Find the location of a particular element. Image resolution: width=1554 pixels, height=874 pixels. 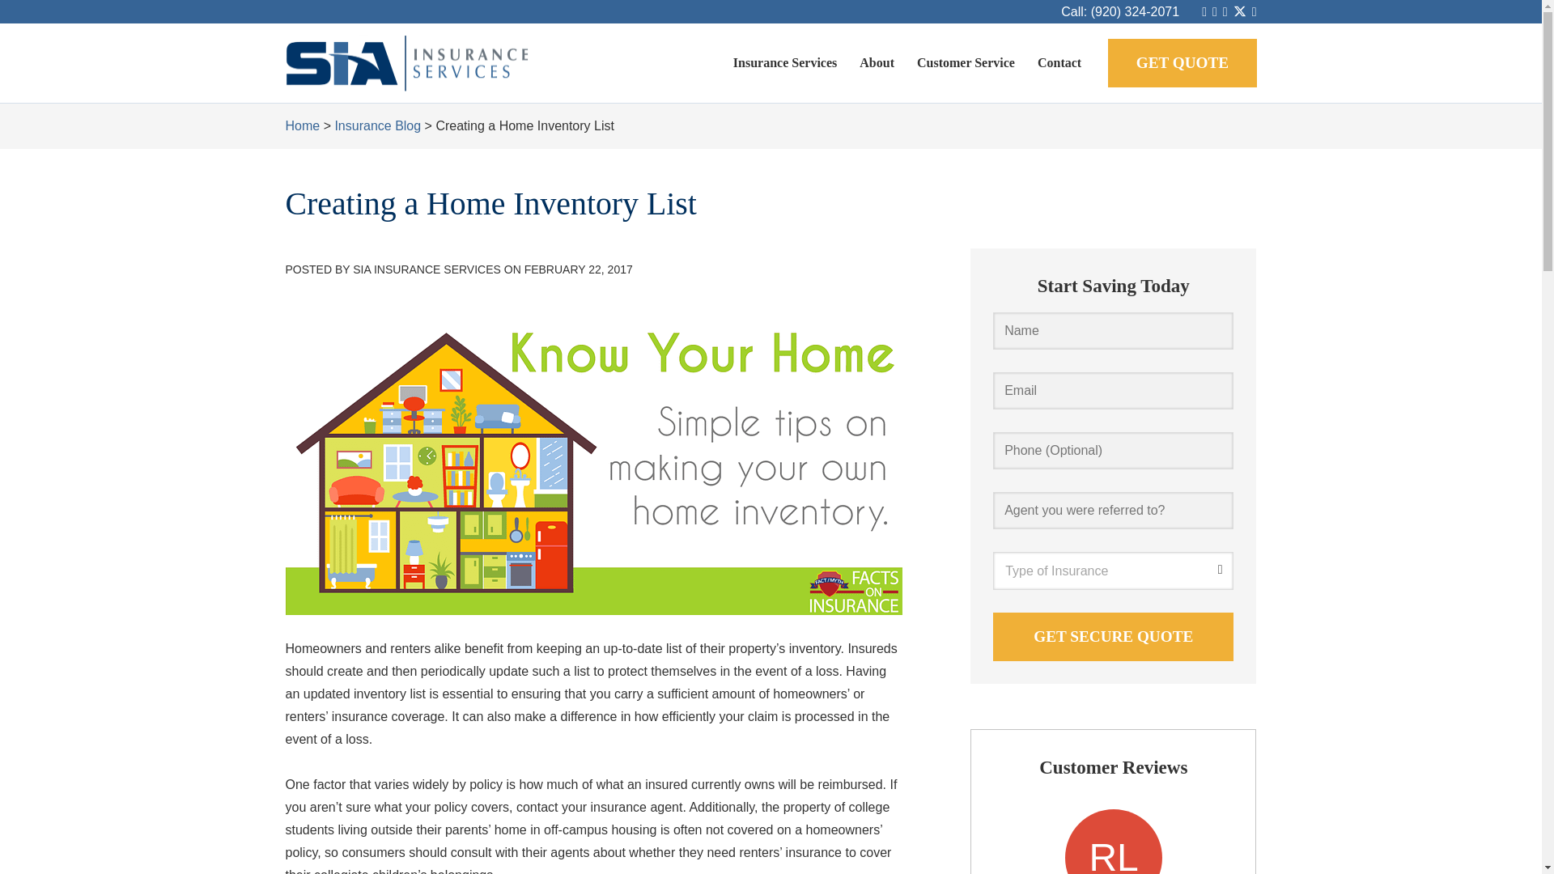

X is located at coordinates (1240, 11).